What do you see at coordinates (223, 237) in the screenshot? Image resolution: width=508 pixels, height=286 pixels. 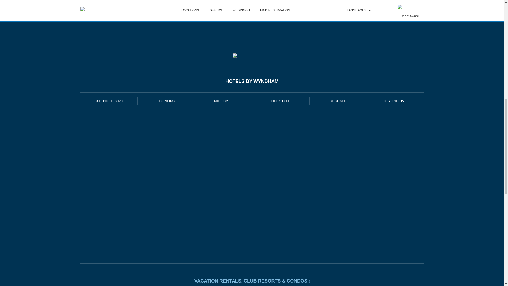 I see `Ramada Ecore` at bounding box center [223, 237].